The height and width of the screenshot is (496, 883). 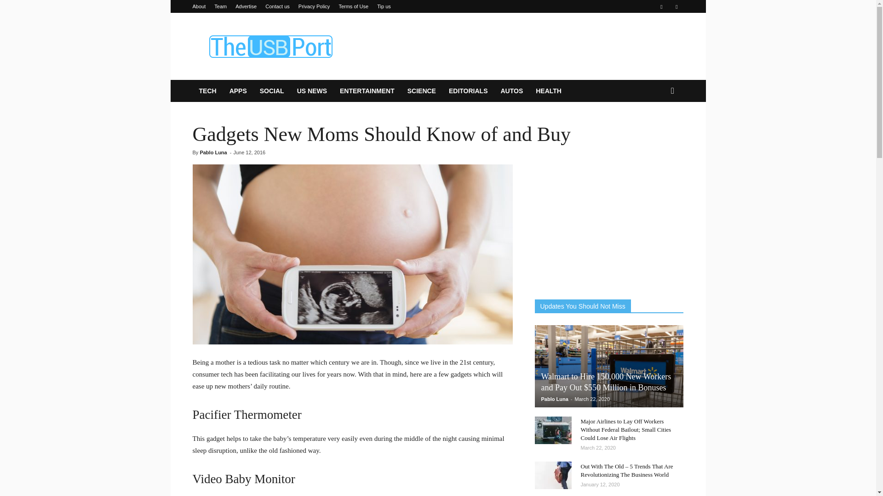 What do you see at coordinates (270, 46) in the screenshot?
I see `The USB Port` at bounding box center [270, 46].